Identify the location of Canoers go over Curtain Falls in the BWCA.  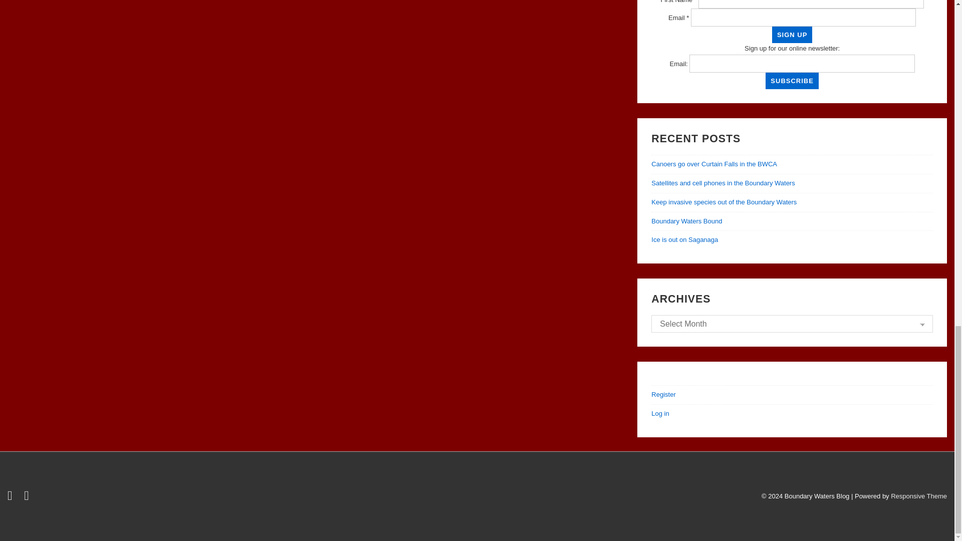
(714, 163).